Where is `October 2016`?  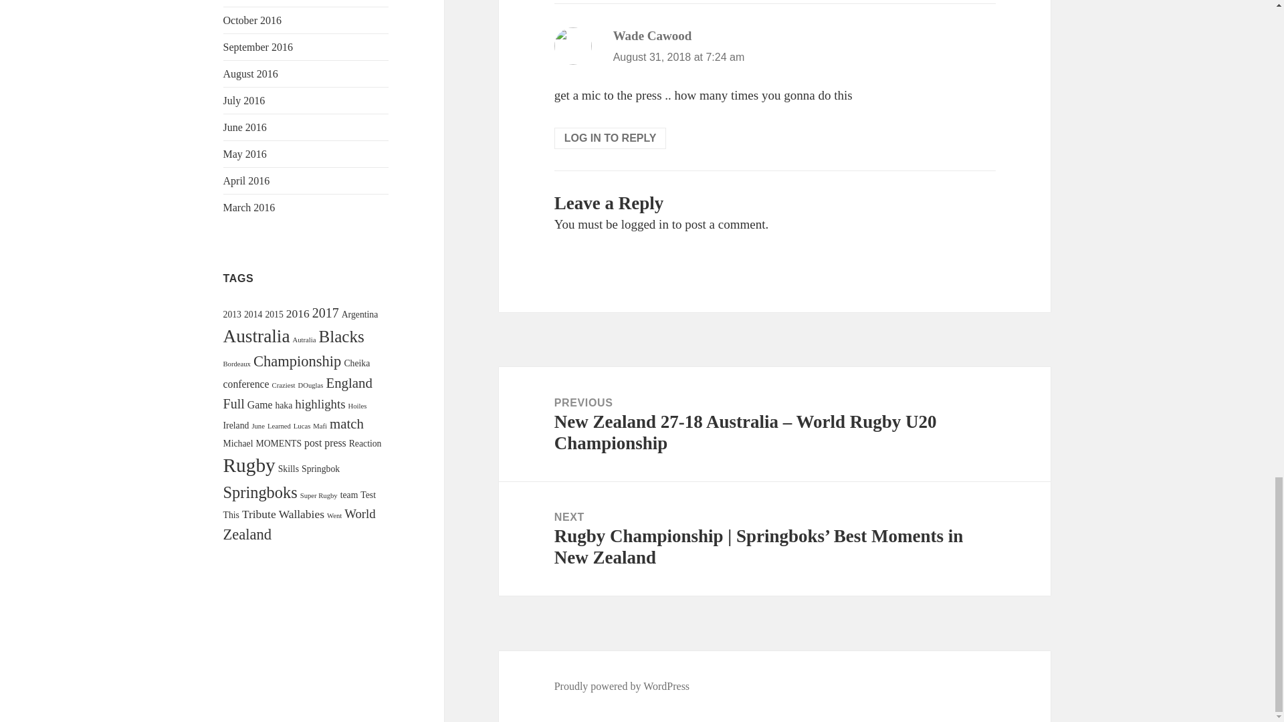 October 2016 is located at coordinates (253, 20).